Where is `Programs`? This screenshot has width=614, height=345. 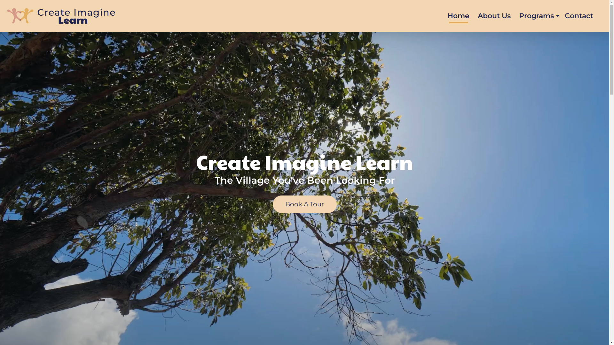
Programs is located at coordinates (539, 16).